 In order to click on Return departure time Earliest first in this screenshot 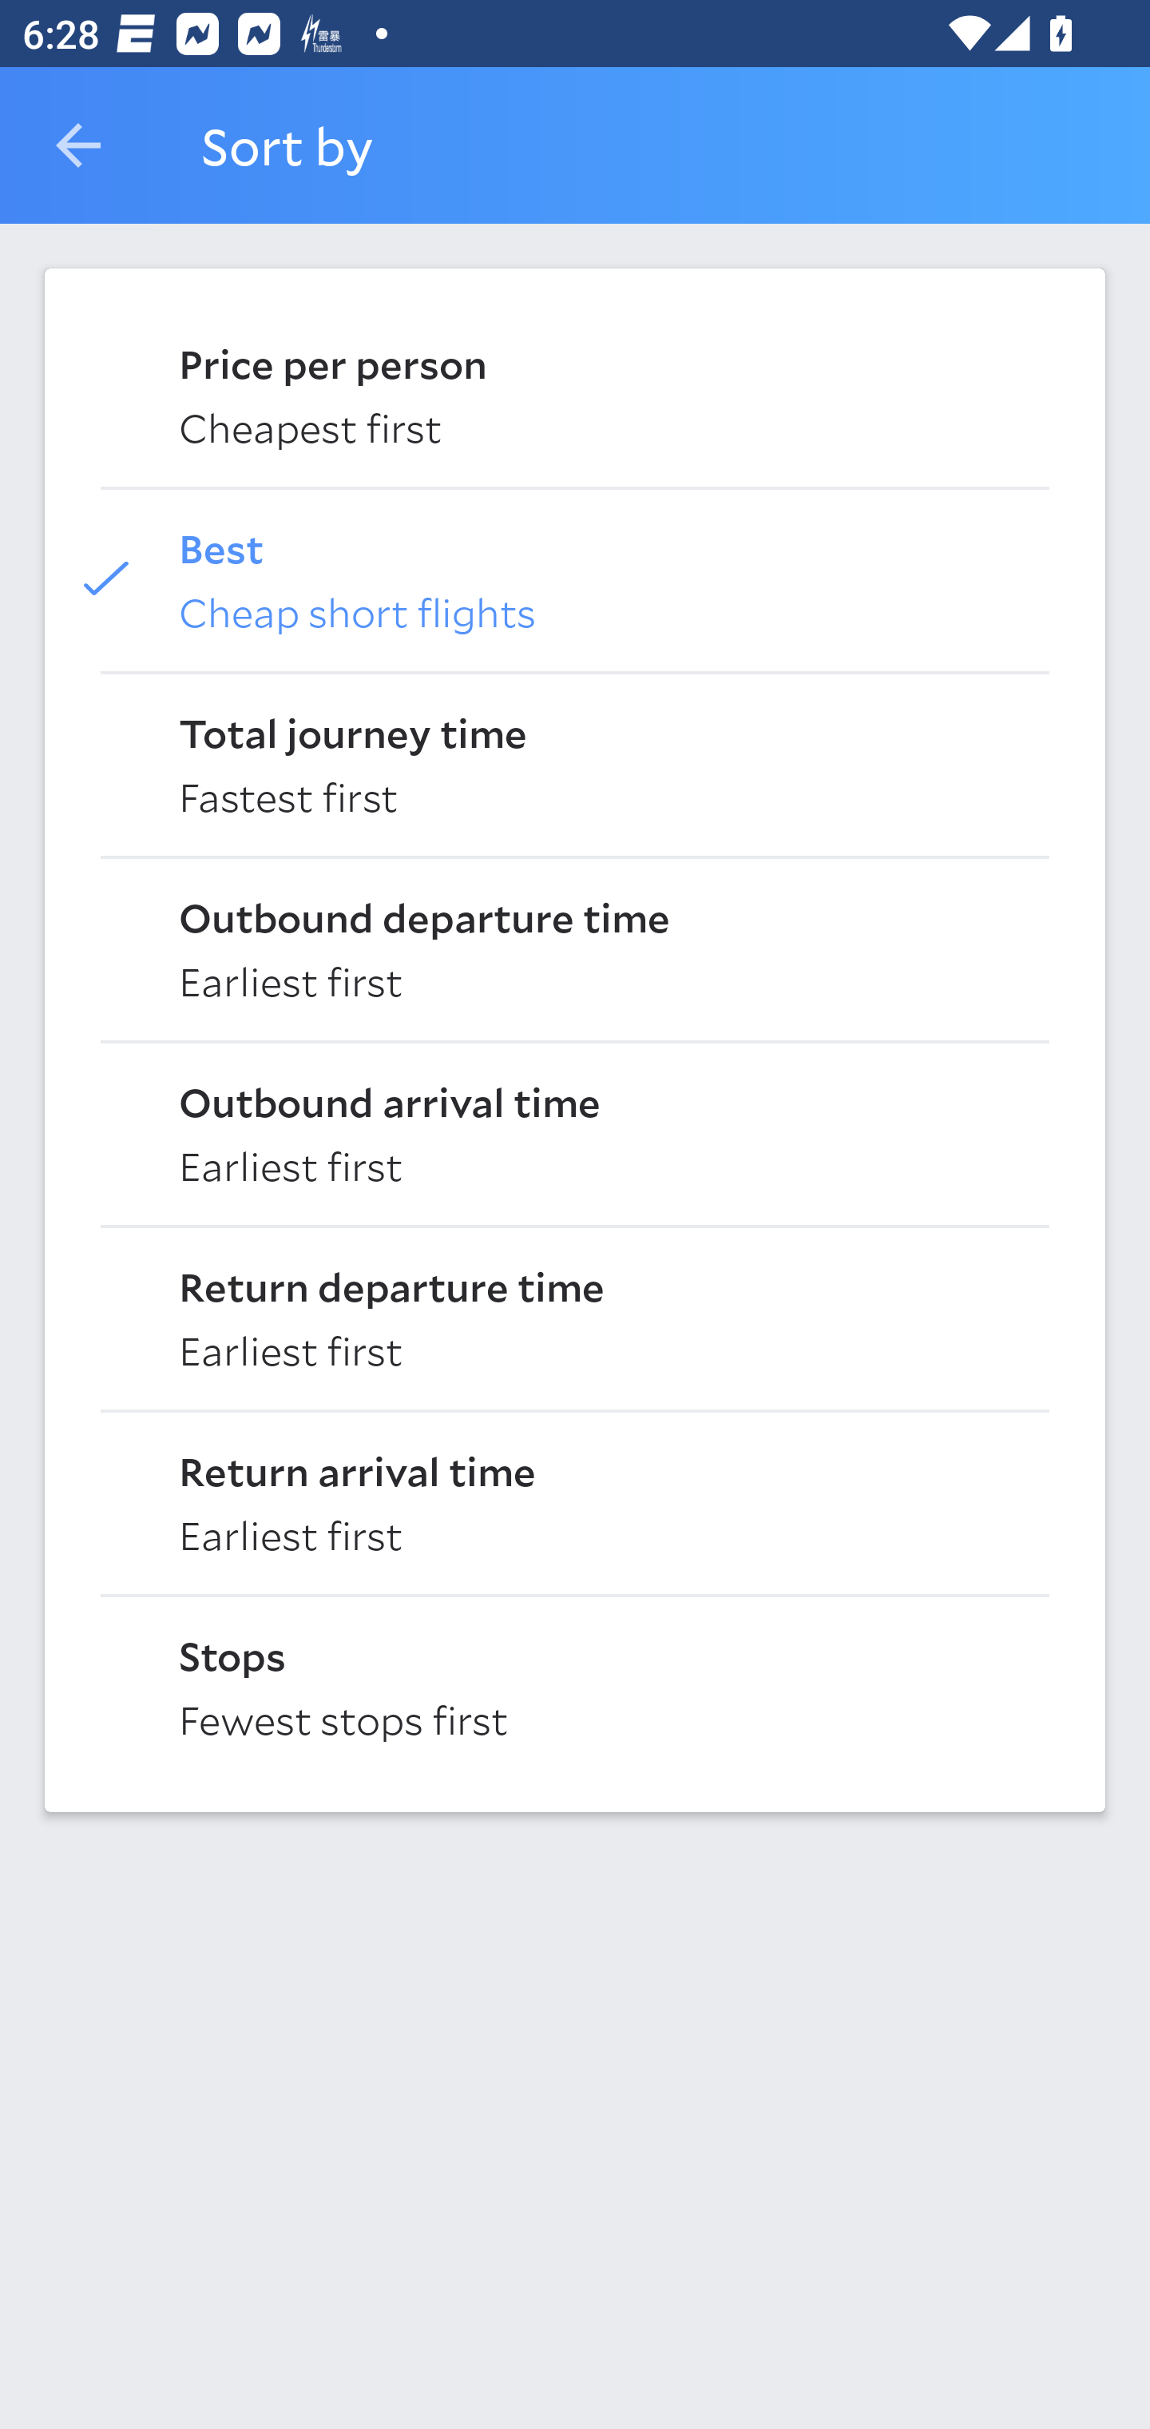, I will do `click(575, 1317)`.